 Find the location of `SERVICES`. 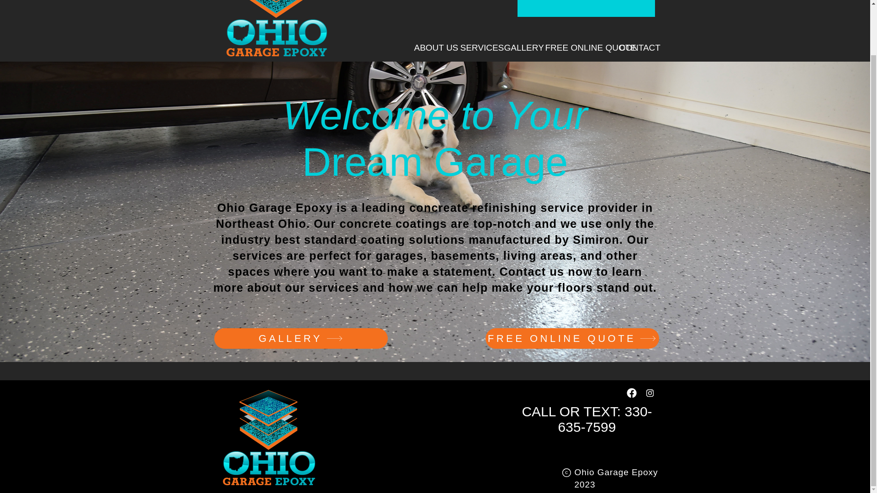

SERVICES is located at coordinates (475, 47).